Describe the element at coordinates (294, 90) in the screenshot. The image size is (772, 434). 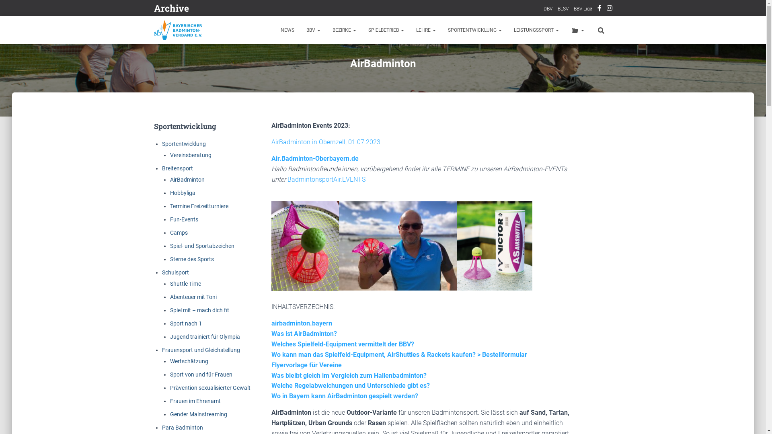
I see `August 2021` at that location.